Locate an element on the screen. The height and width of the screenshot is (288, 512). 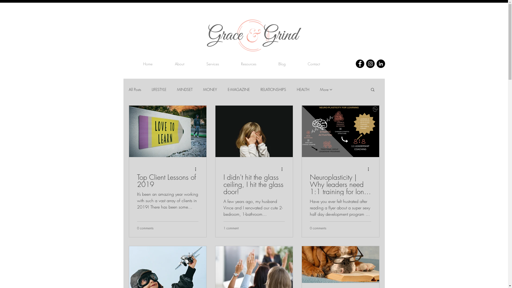
All Posts is located at coordinates (135, 90).